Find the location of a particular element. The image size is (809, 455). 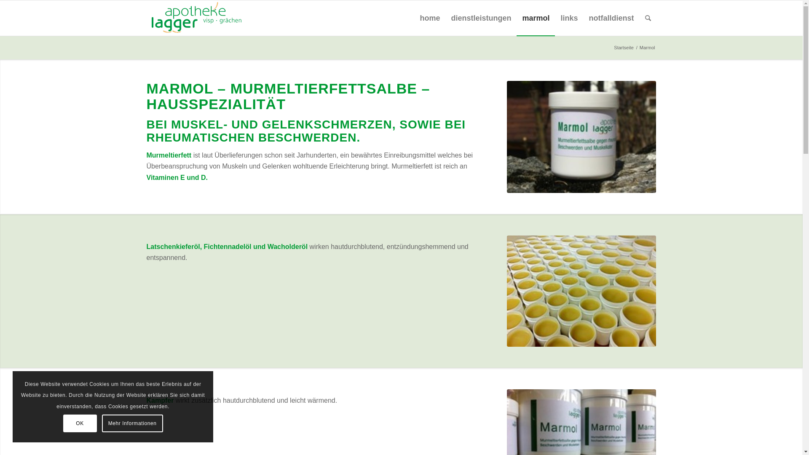

home is located at coordinates (430, 18).